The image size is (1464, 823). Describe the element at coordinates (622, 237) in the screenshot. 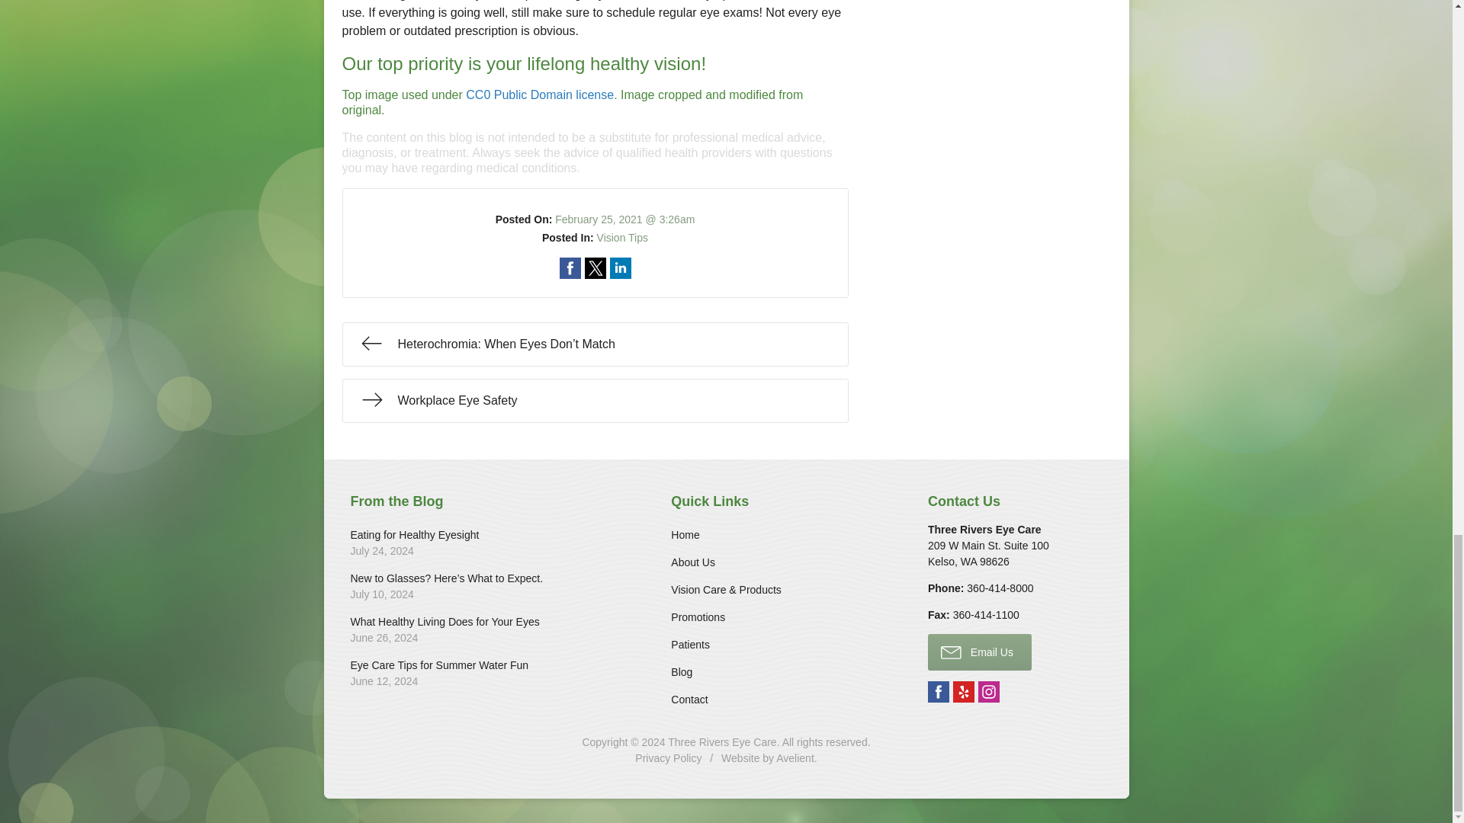

I see `Vision Tips` at that location.